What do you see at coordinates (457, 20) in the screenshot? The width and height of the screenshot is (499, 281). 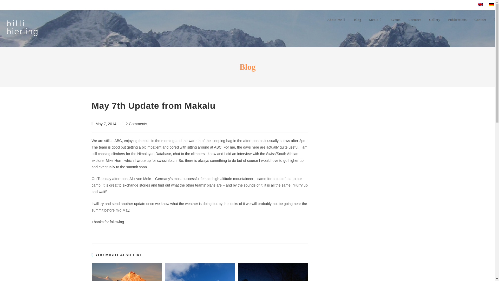 I see `Publications` at bounding box center [457, 20].